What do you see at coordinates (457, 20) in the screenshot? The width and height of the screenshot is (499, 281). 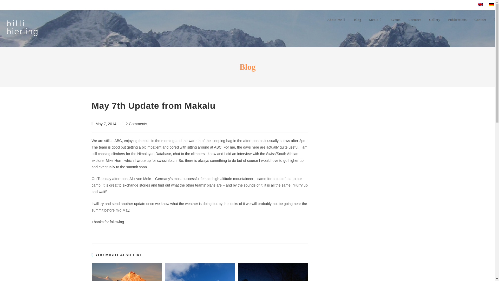 I see `Publications` at bounding box center [457, 20].